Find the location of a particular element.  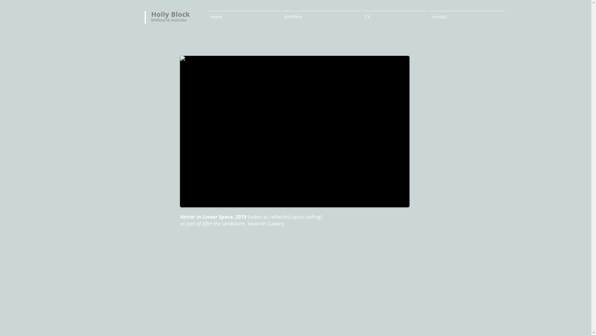

portfolio is located at coordinates (321, 14).